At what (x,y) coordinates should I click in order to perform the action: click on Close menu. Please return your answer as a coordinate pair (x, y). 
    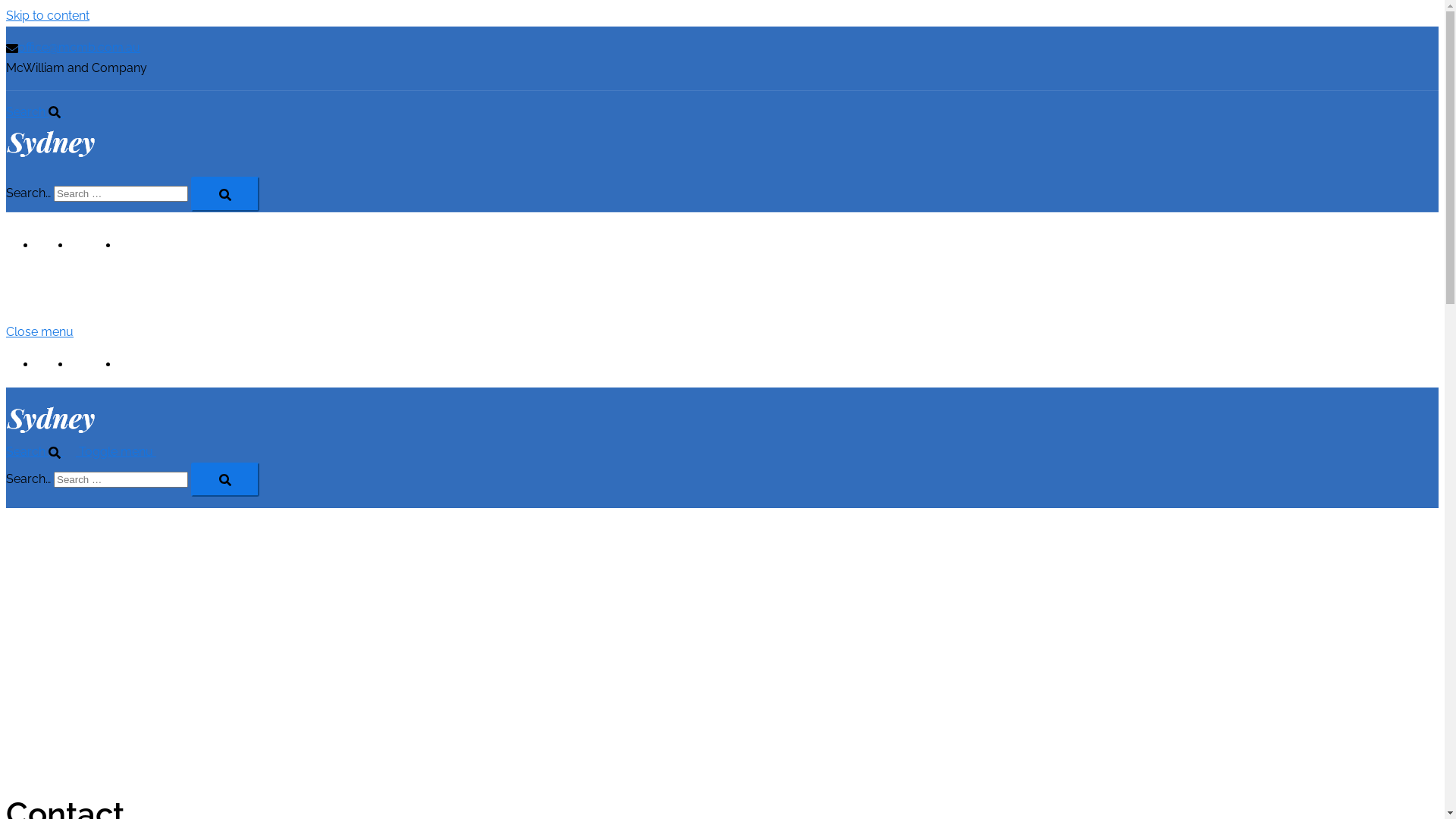
    Looking at the image, I should click on (45, 331).